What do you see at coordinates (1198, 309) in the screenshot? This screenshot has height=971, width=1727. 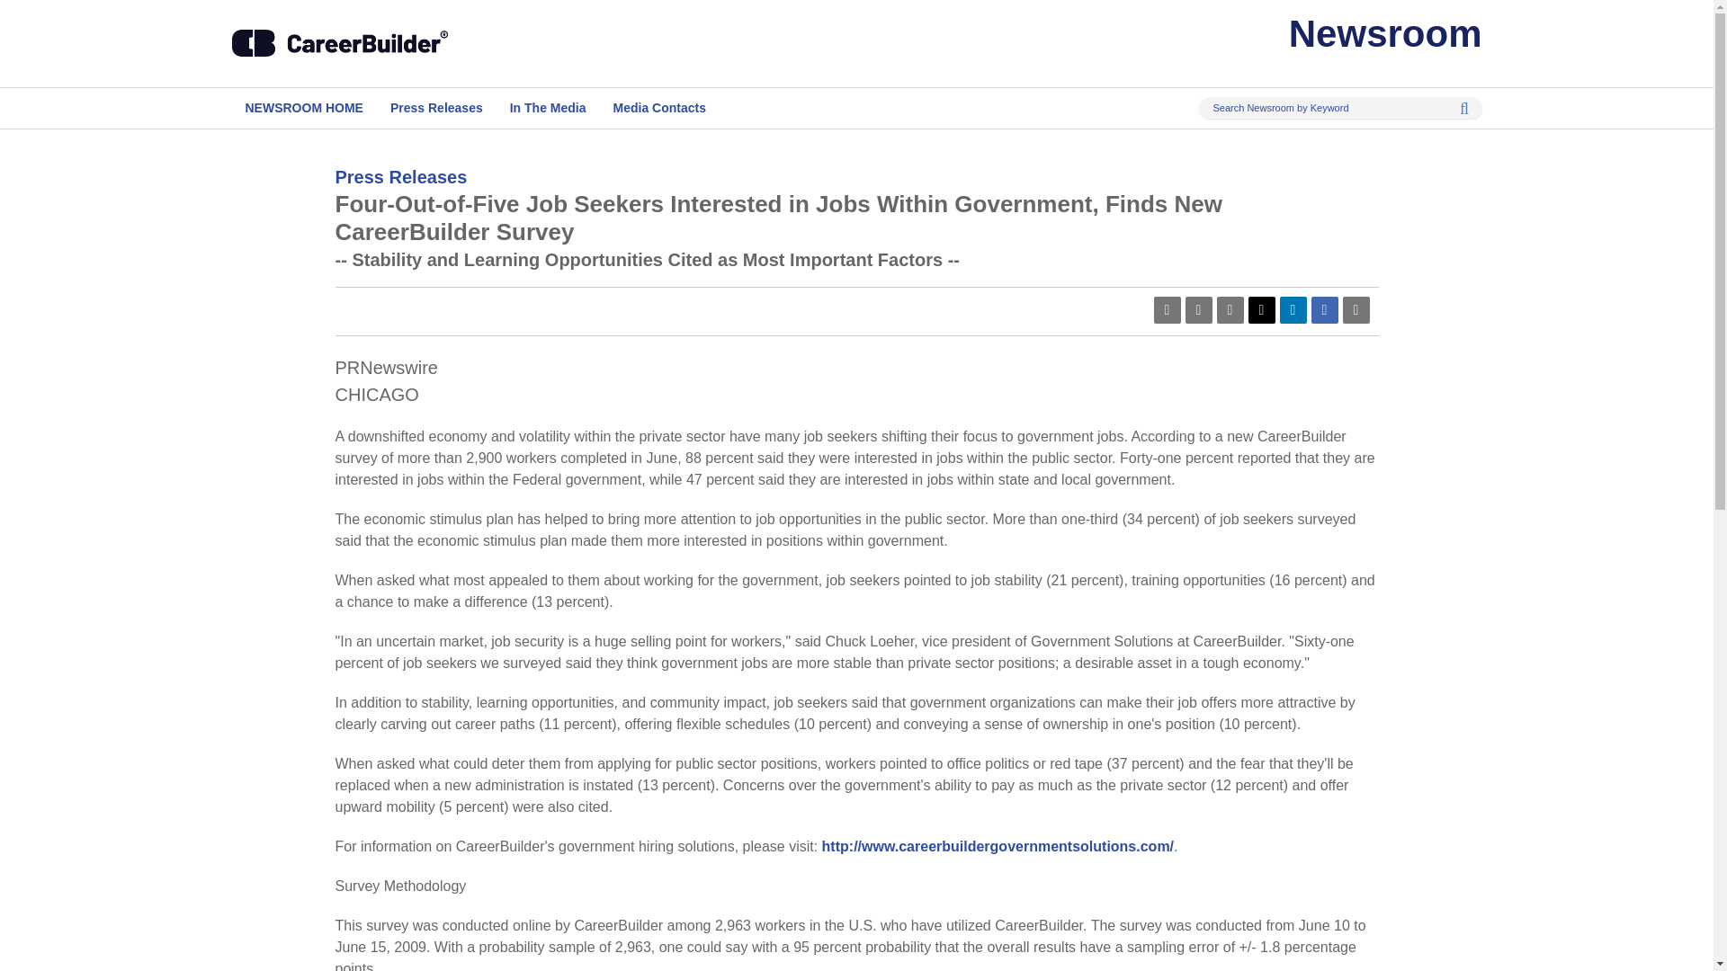 I see `rss` at bounding box center [1198, 309].